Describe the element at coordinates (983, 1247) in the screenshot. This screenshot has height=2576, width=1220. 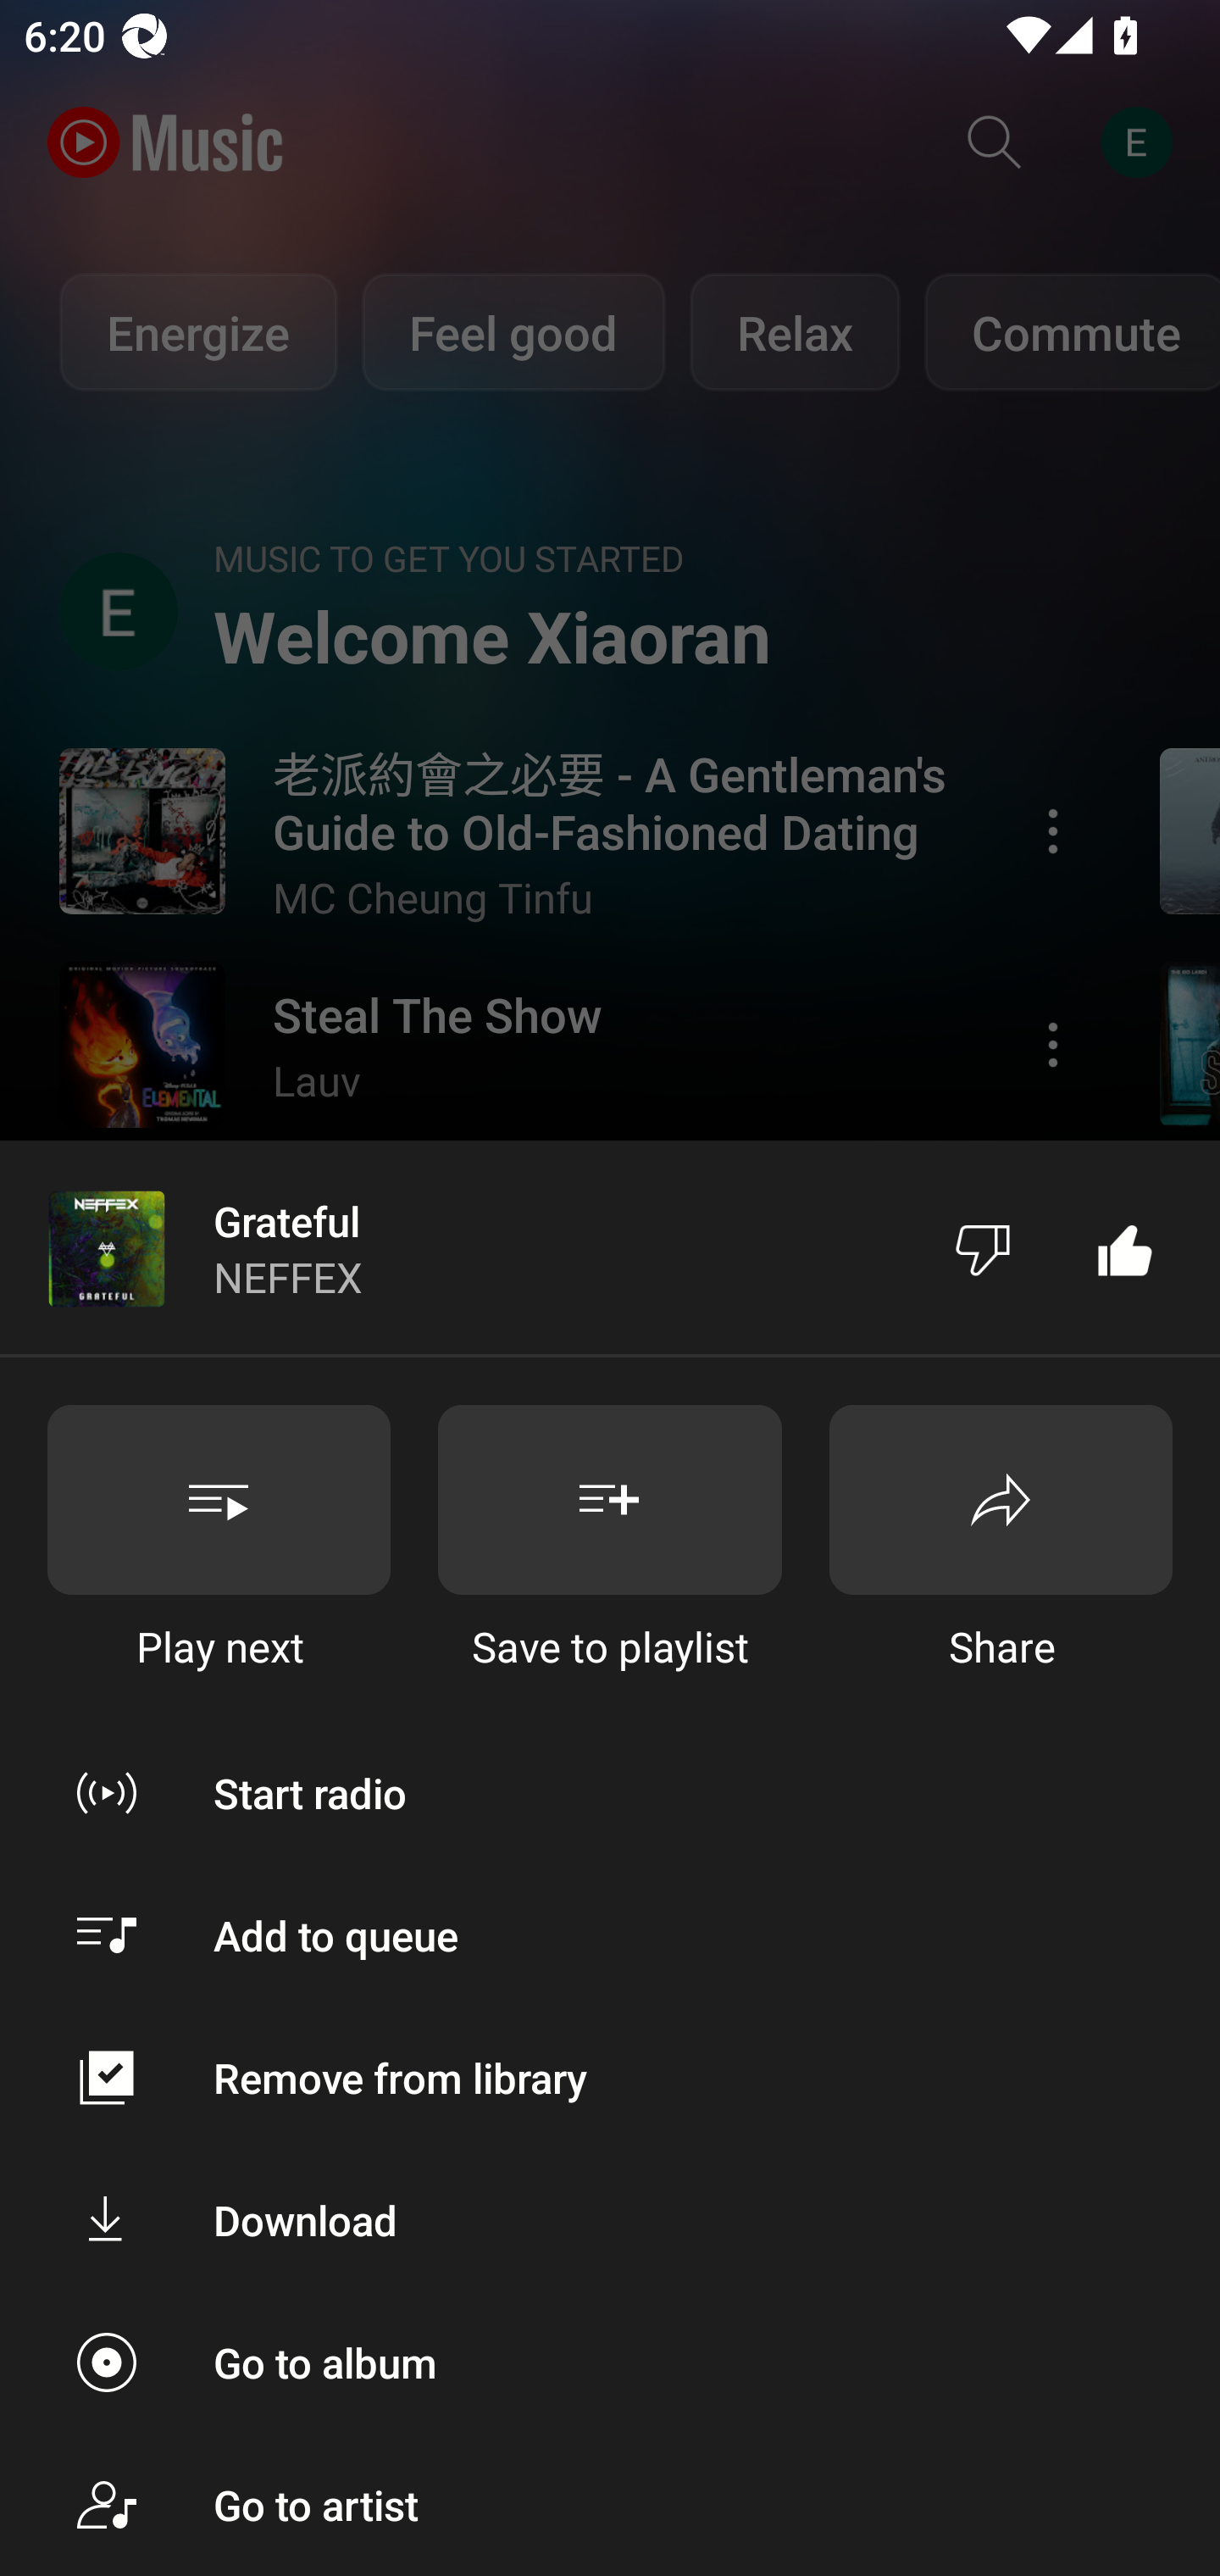
I see `Dislike` at that location.